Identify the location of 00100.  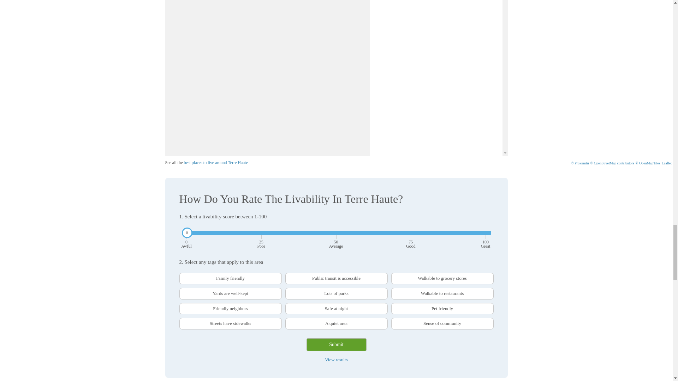
(182, 275).